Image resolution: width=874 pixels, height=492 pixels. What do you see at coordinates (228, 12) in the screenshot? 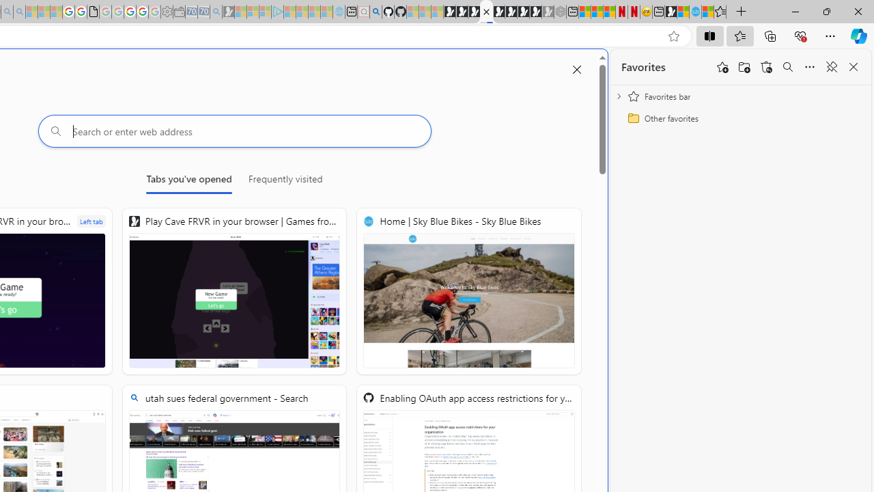
I see `Microsoft Start Gaming - Sleeping` at bounding box center [228, 12].